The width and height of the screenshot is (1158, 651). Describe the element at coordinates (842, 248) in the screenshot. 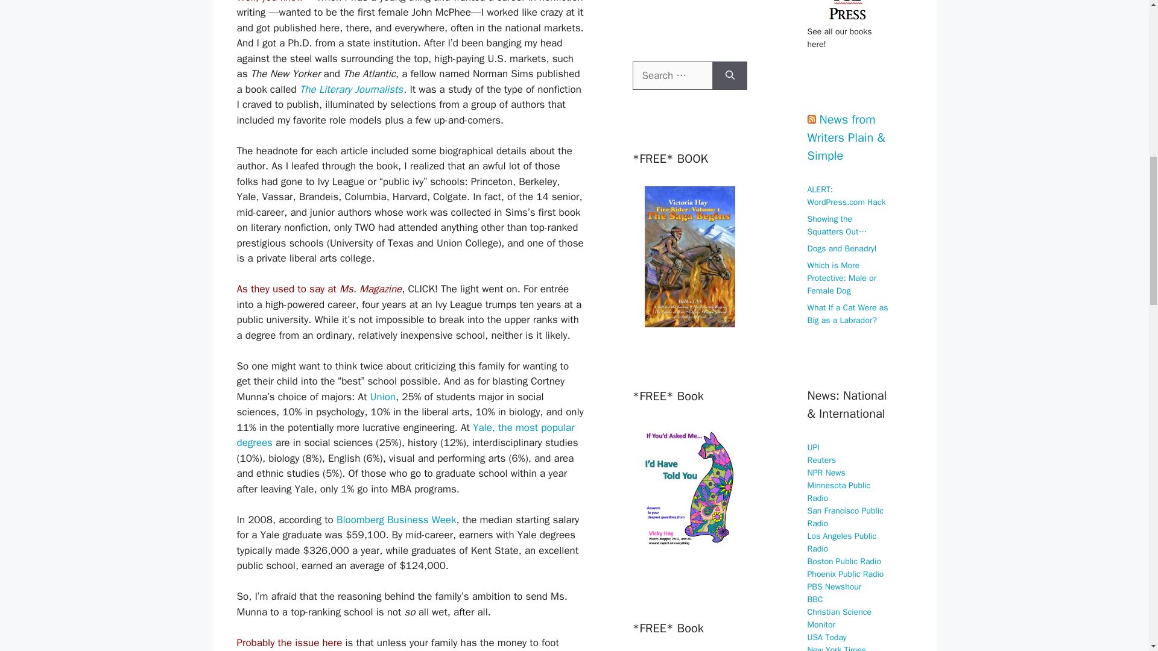

I see `Dogs and Benadryl` at that location.